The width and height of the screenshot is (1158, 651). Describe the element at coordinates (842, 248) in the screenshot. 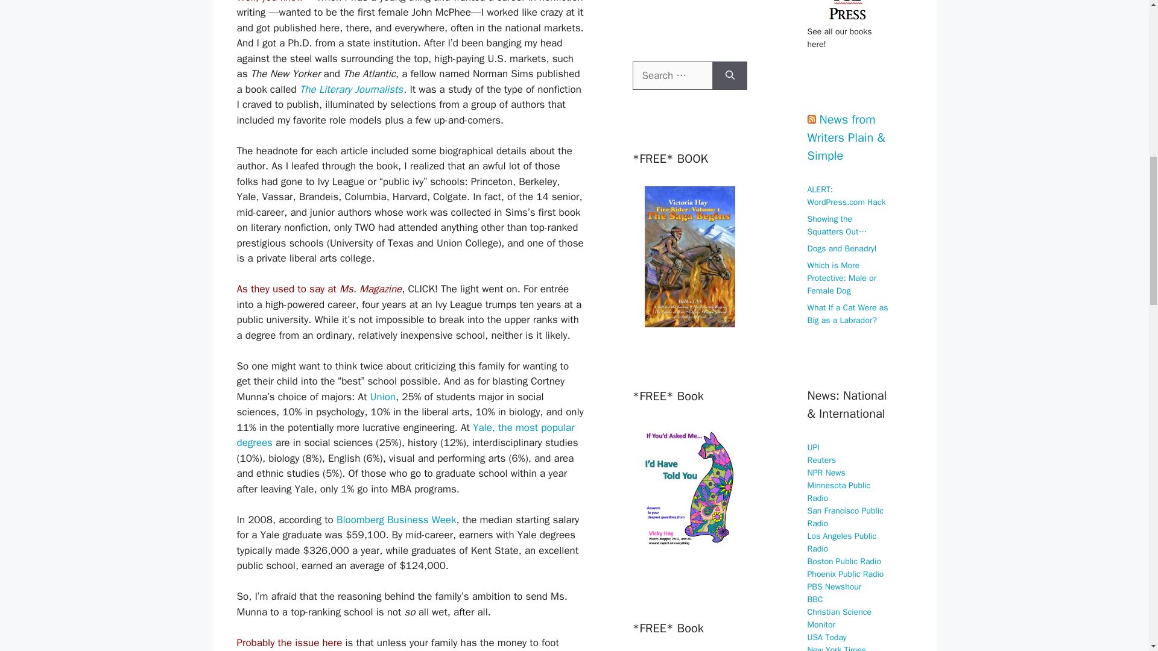

I see `Dogs and Benadryl` at that location.